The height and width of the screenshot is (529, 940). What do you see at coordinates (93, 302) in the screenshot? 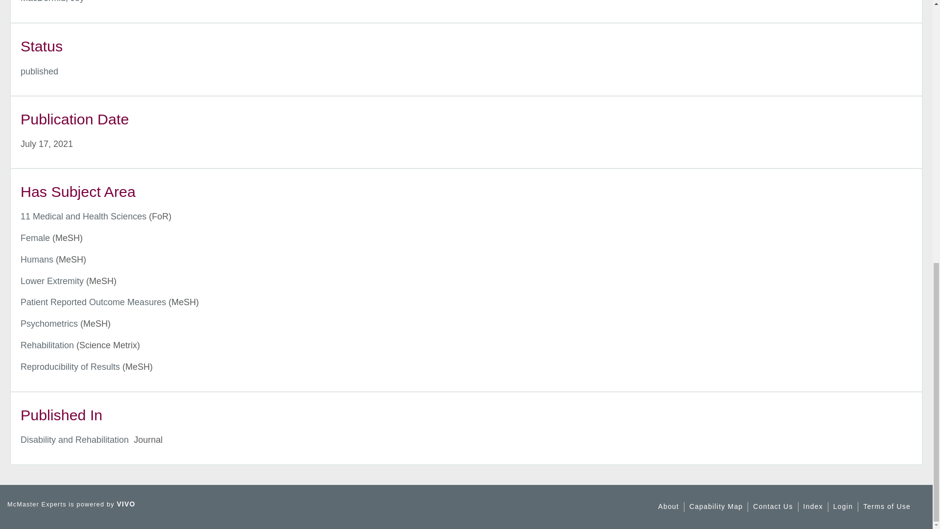
I see `Patient Reported Outcome Measures` at bounding box center [93, 302].